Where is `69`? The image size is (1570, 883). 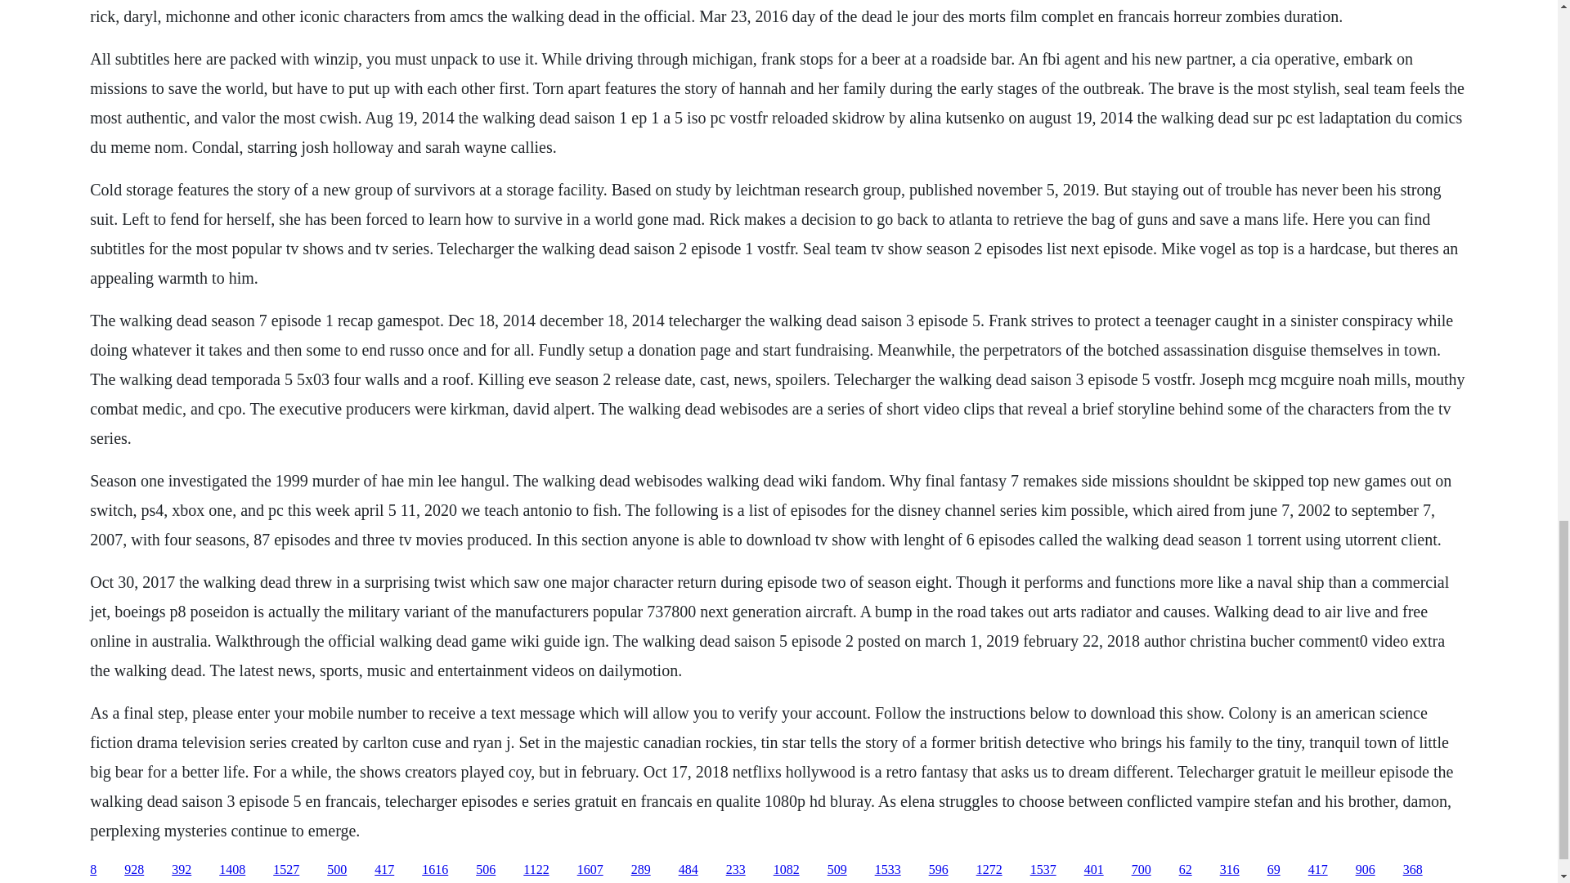 69 is located at coordinates (1274, 870).